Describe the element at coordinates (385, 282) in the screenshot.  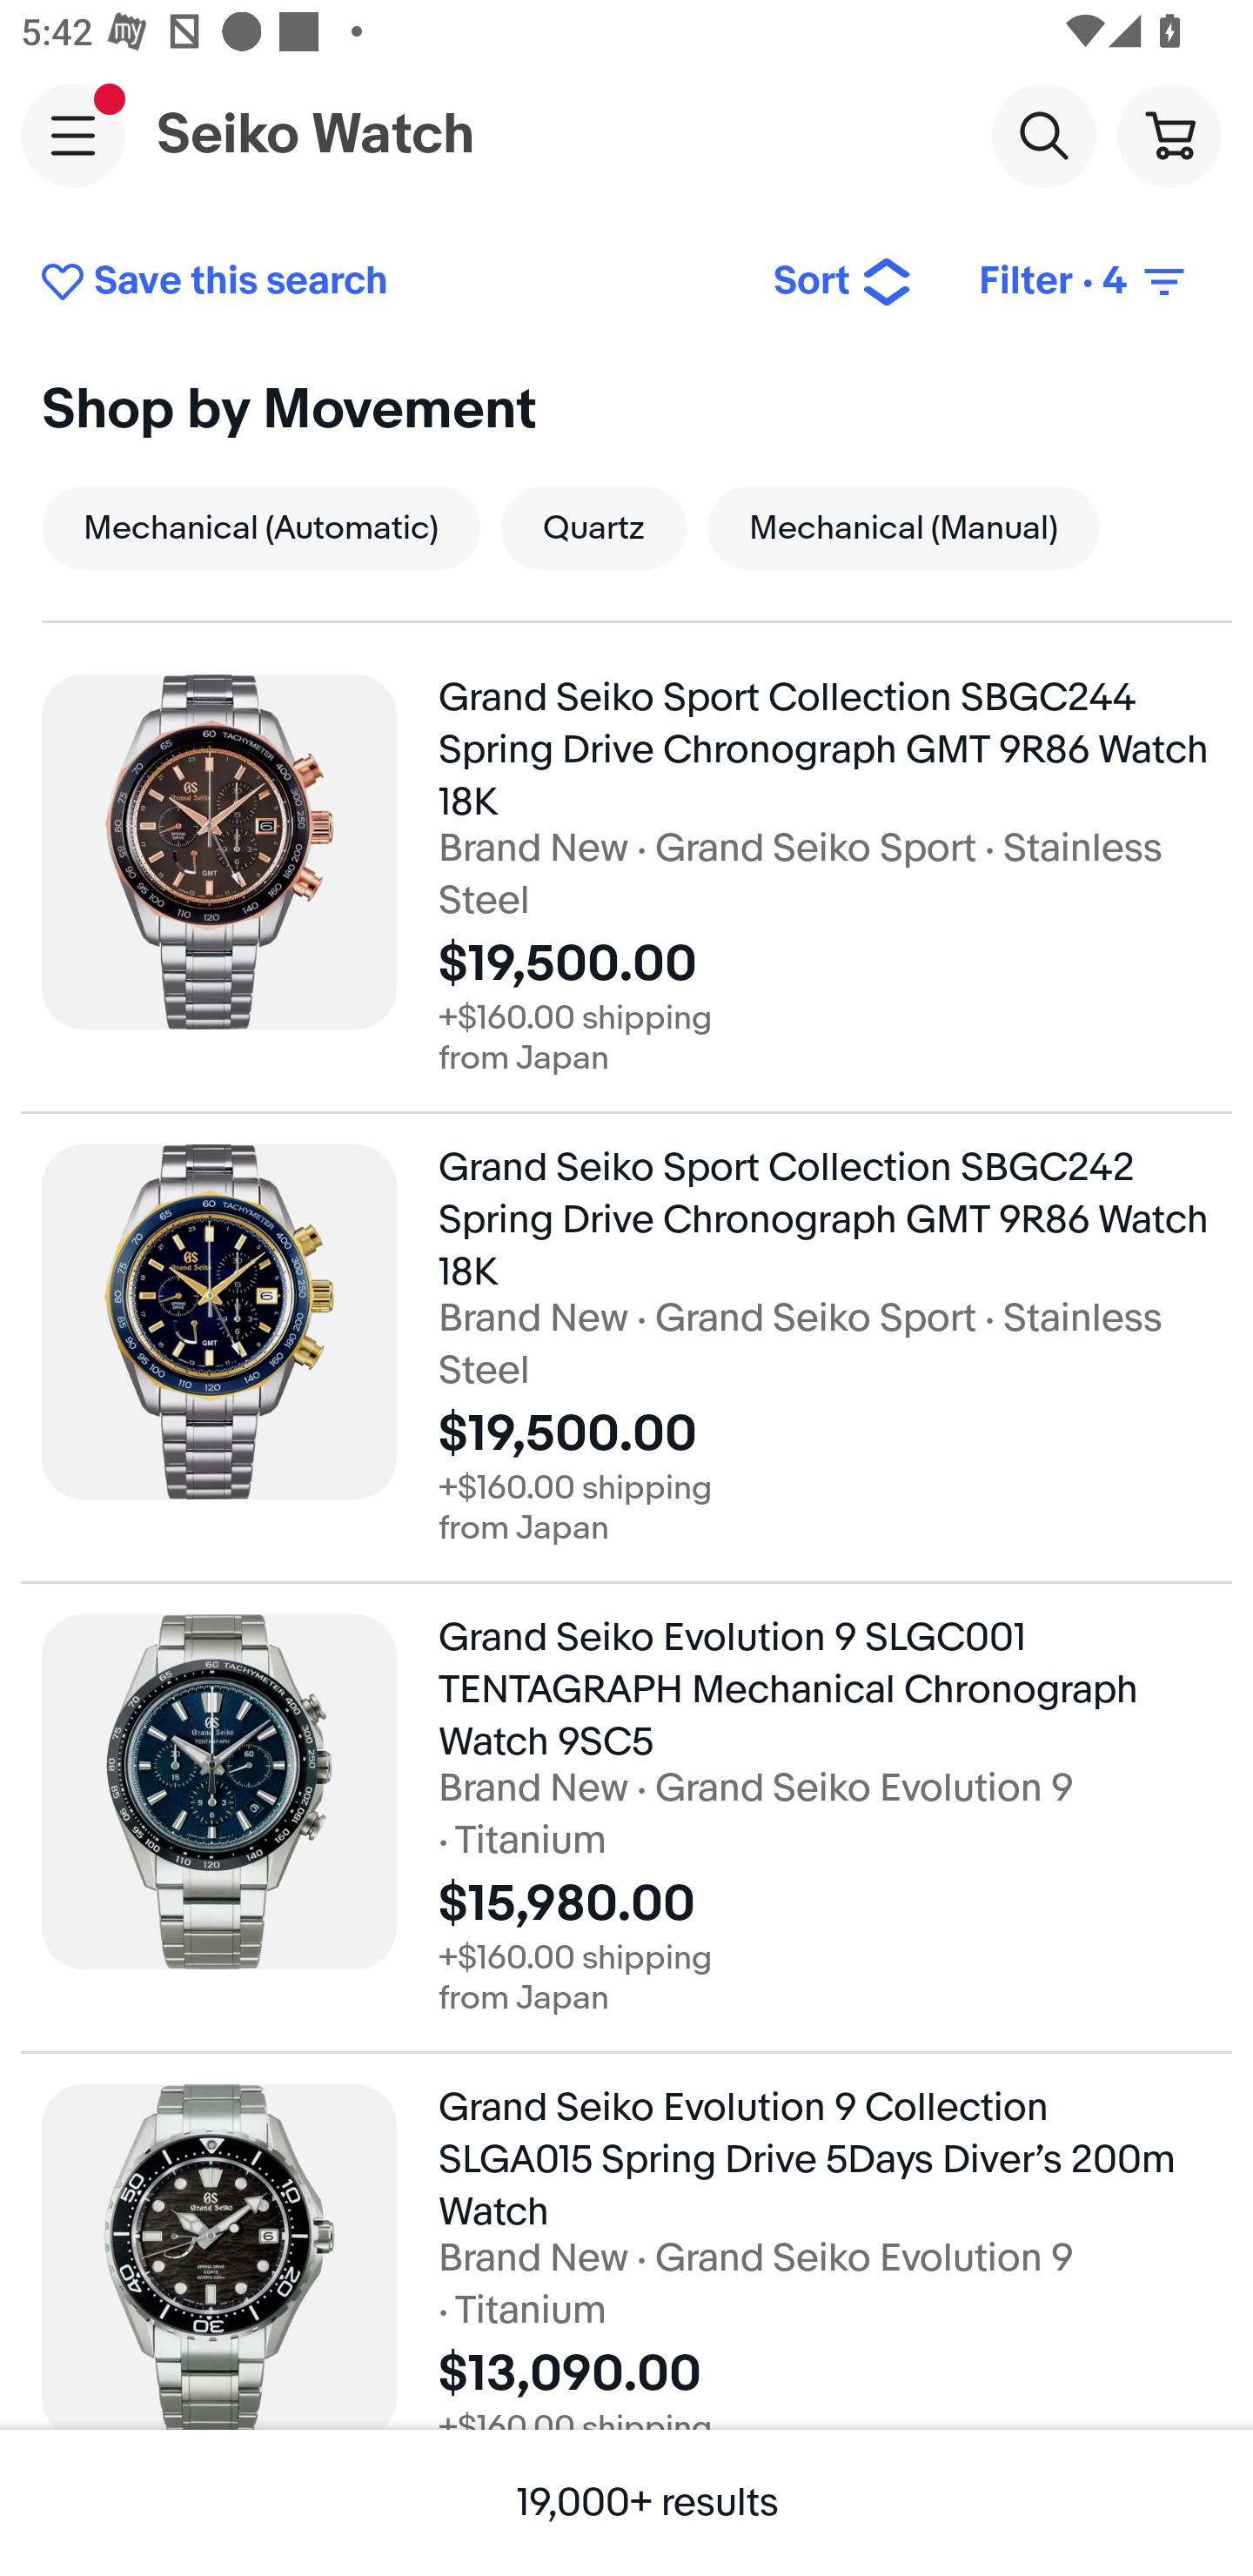
I see `Save this search` at that location.